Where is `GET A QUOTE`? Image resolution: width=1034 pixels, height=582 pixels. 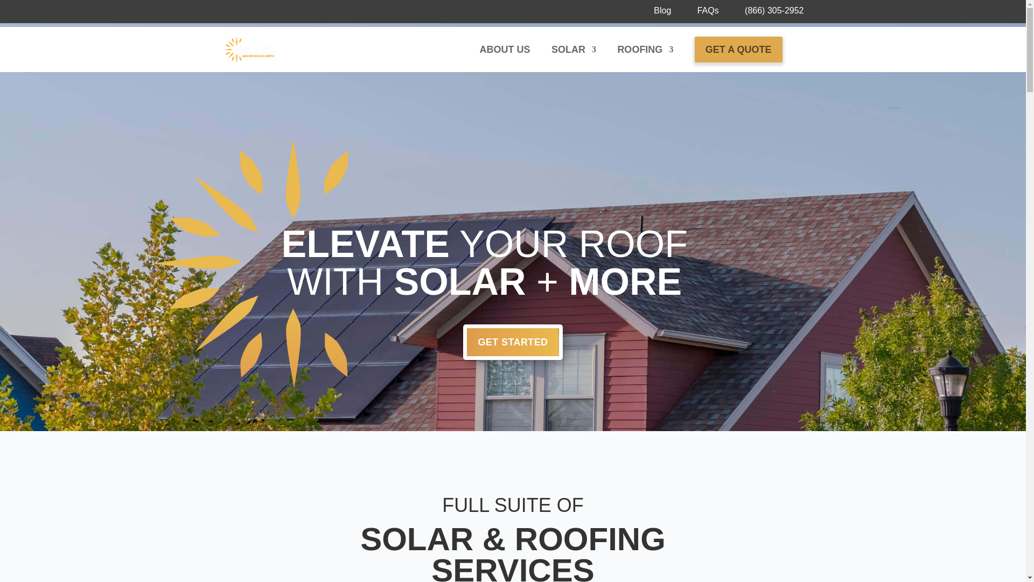
GET A QUOTE is located at coordinates (739, 50).